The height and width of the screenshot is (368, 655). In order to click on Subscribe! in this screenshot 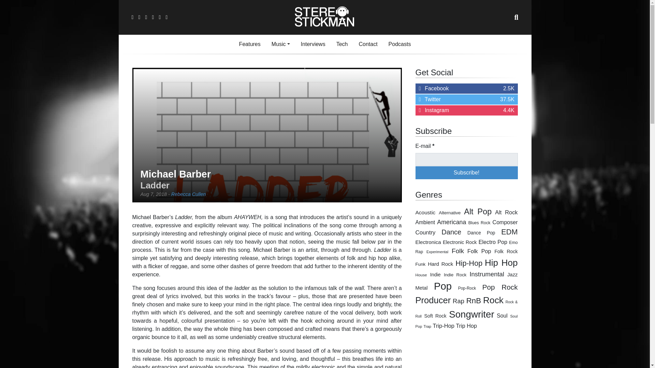, I will do `click(467, 172)`.